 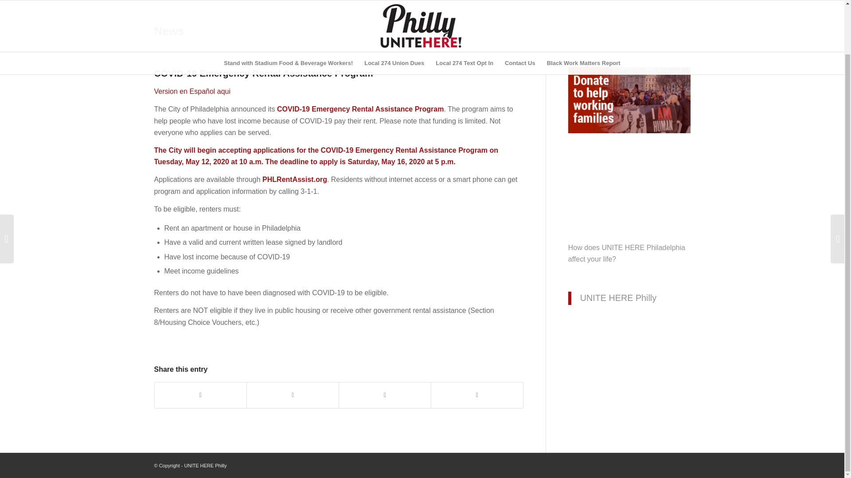 I want to click on Local 274 Text Opt In, so click(x=464, y=10).